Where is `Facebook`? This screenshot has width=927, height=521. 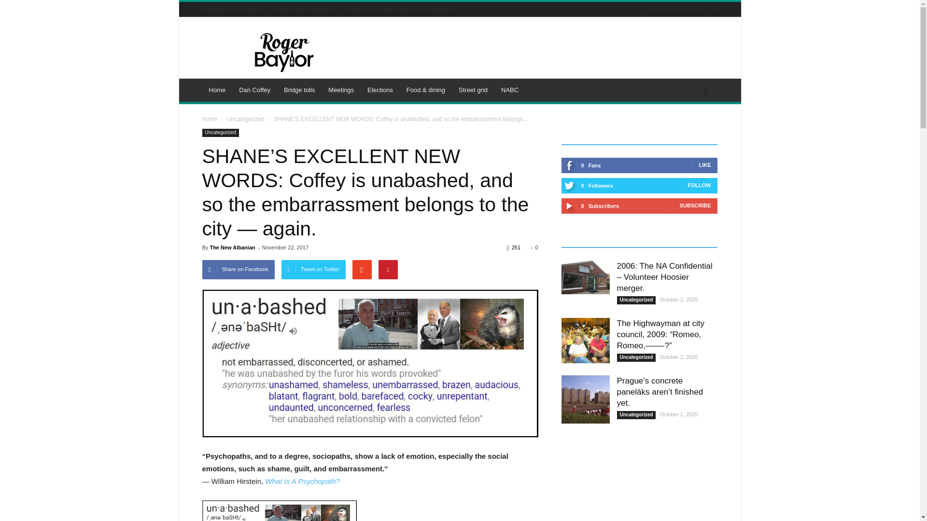 Facebook is located at coordinates (663, 9).